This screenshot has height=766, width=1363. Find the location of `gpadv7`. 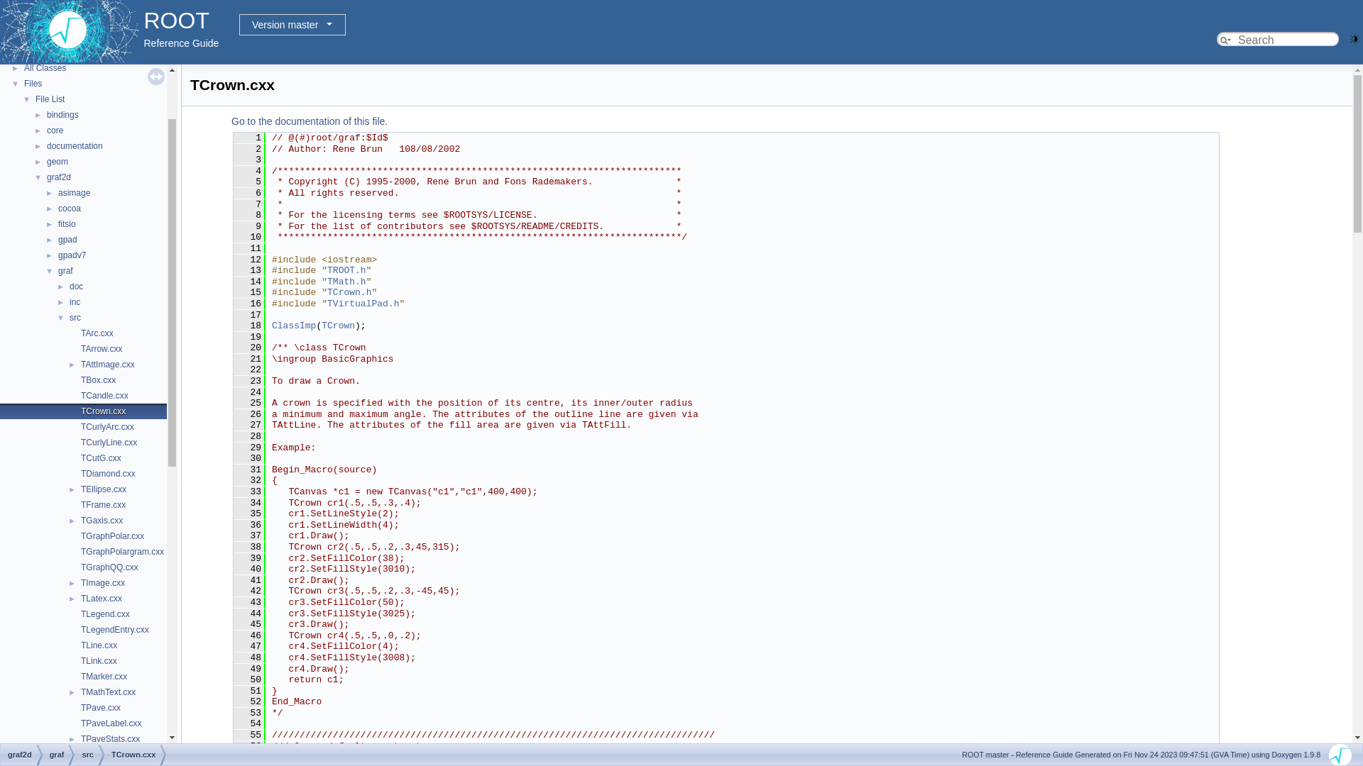

gpadv7 is located at coordinates (72, 255).